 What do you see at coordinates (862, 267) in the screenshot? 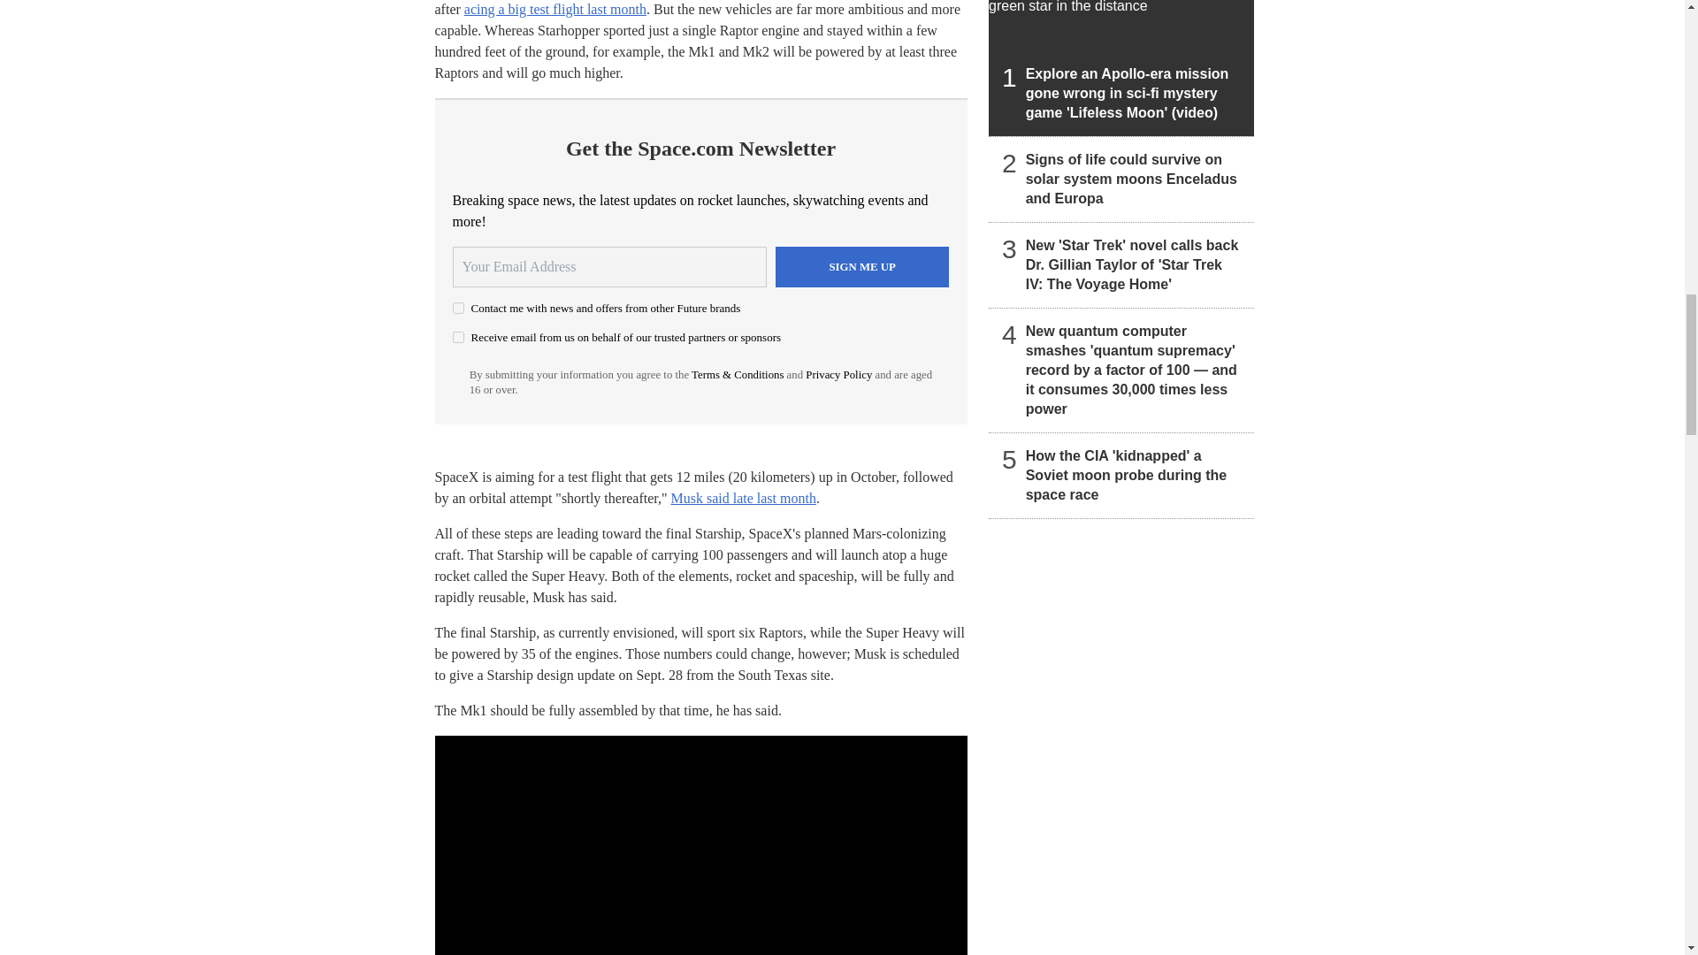
I see `Sign me up` at bounding box center [862, 267].